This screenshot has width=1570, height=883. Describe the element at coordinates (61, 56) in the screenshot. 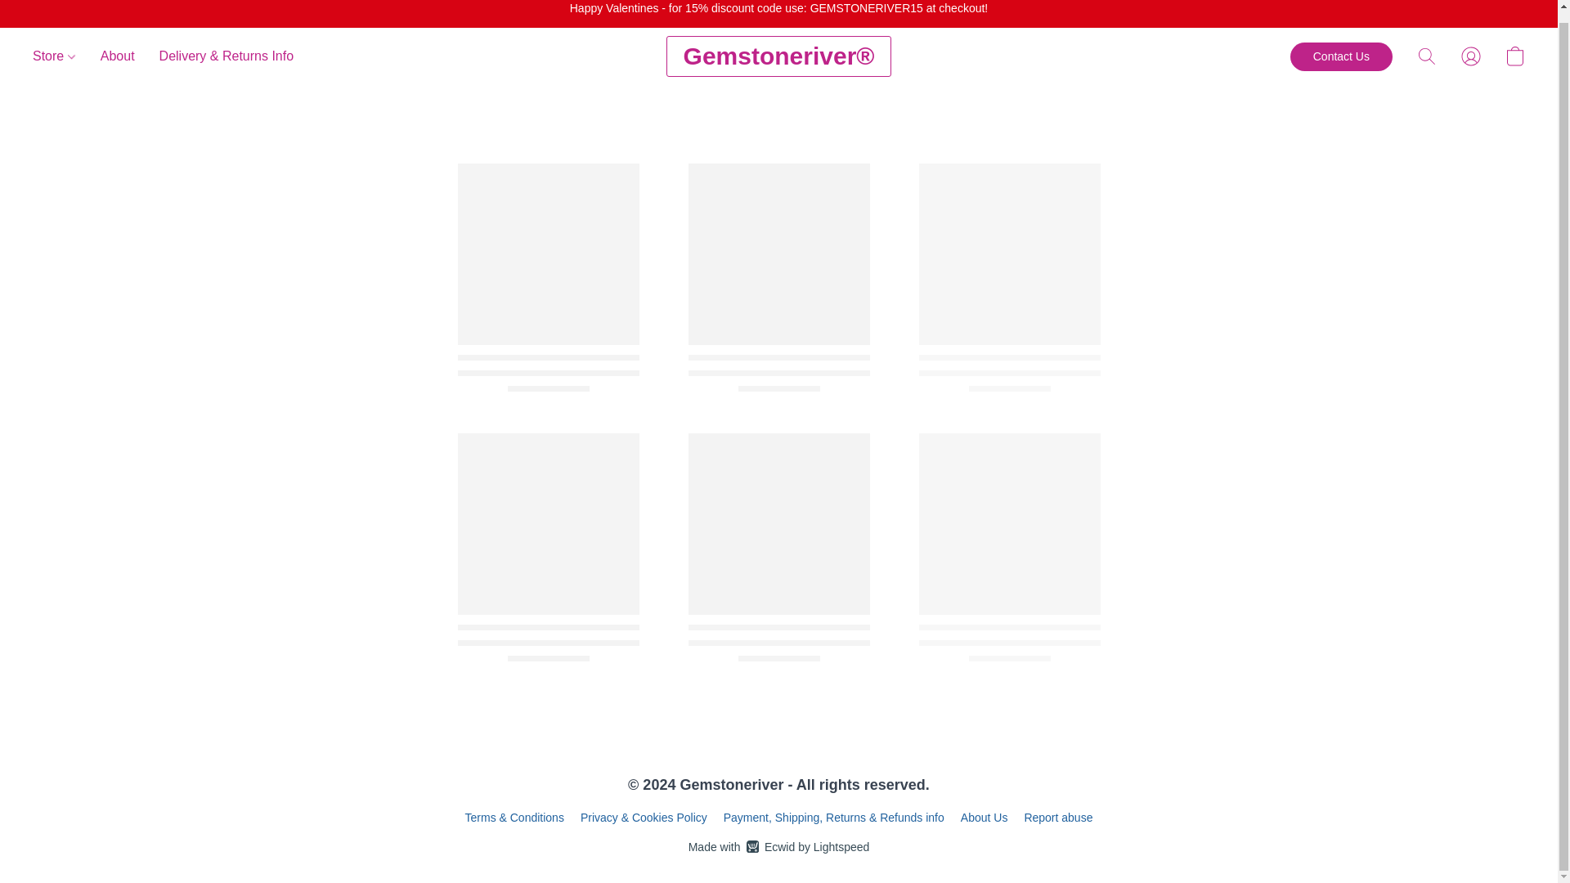

I see `Store` at that location.